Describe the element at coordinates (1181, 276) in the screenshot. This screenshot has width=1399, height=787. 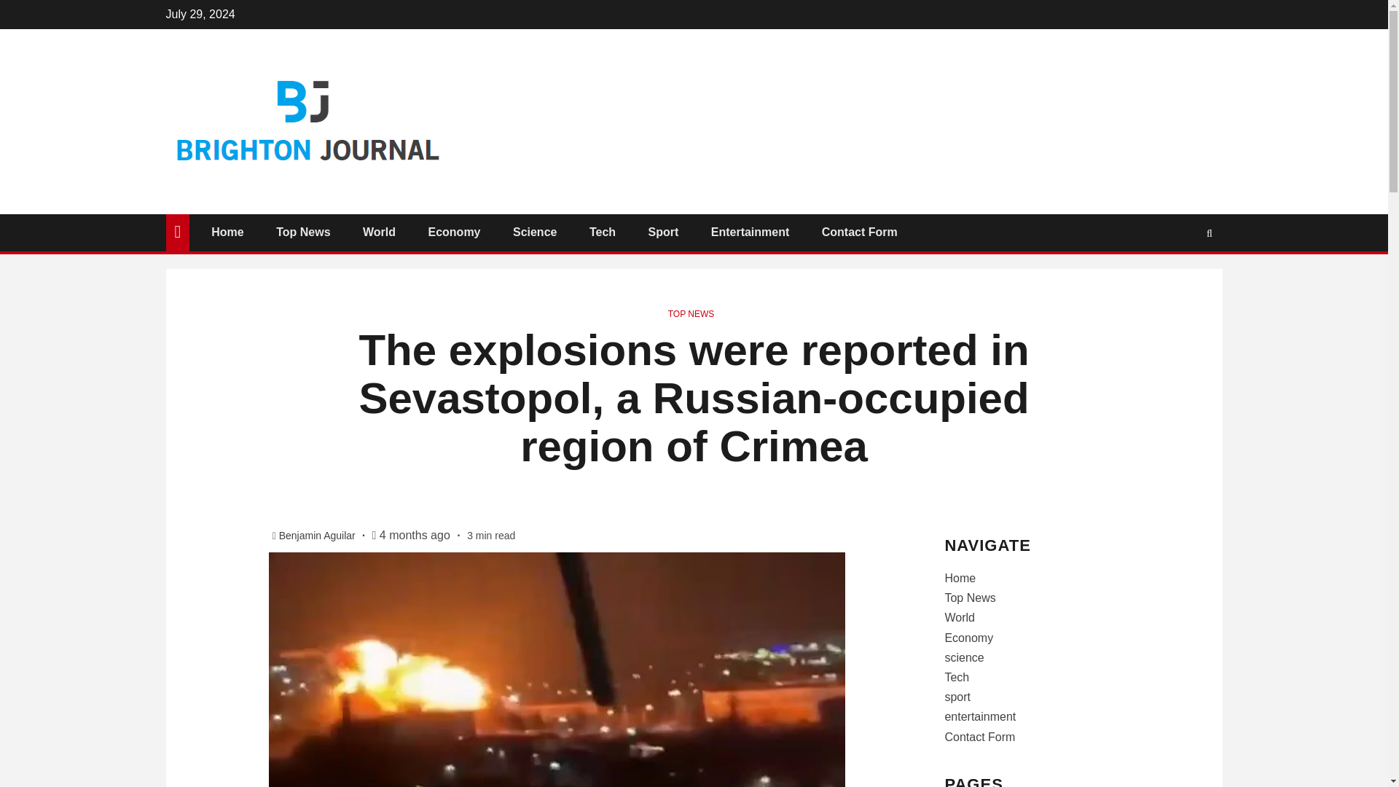
I see `Search` at that location.